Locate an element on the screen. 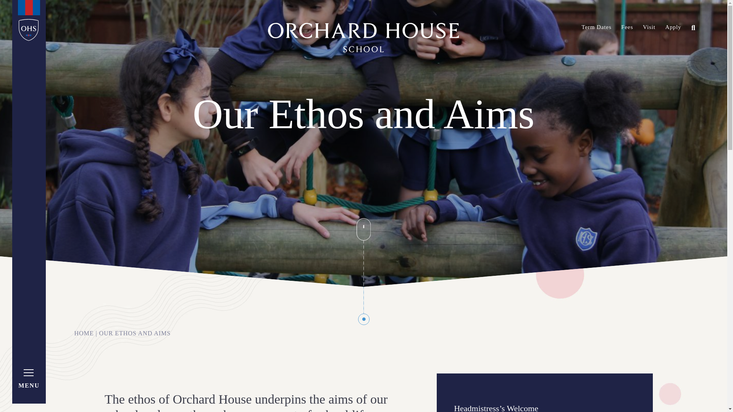 The height and width of the screenshot is (412, 733). Fees is located at coordinates (627, 27).